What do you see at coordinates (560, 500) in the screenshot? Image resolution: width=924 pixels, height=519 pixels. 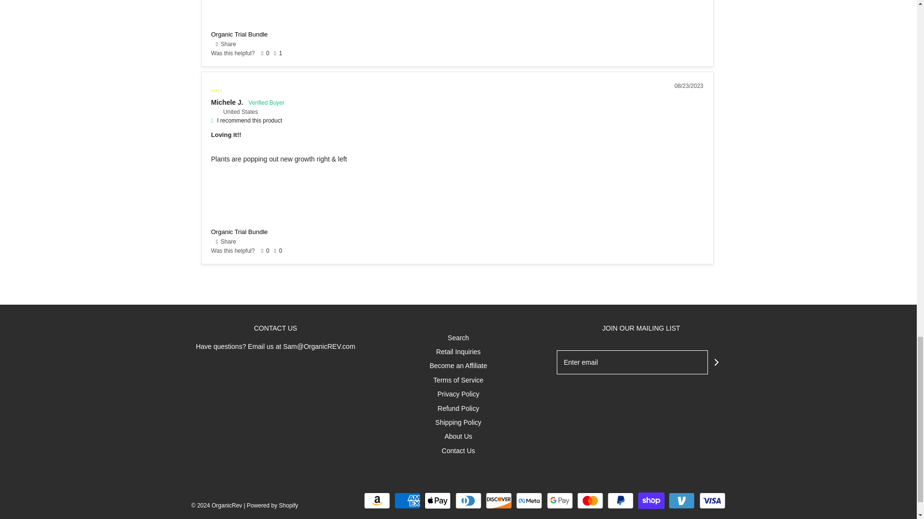 I see `Google Pay` at bounding box center [560, 500].